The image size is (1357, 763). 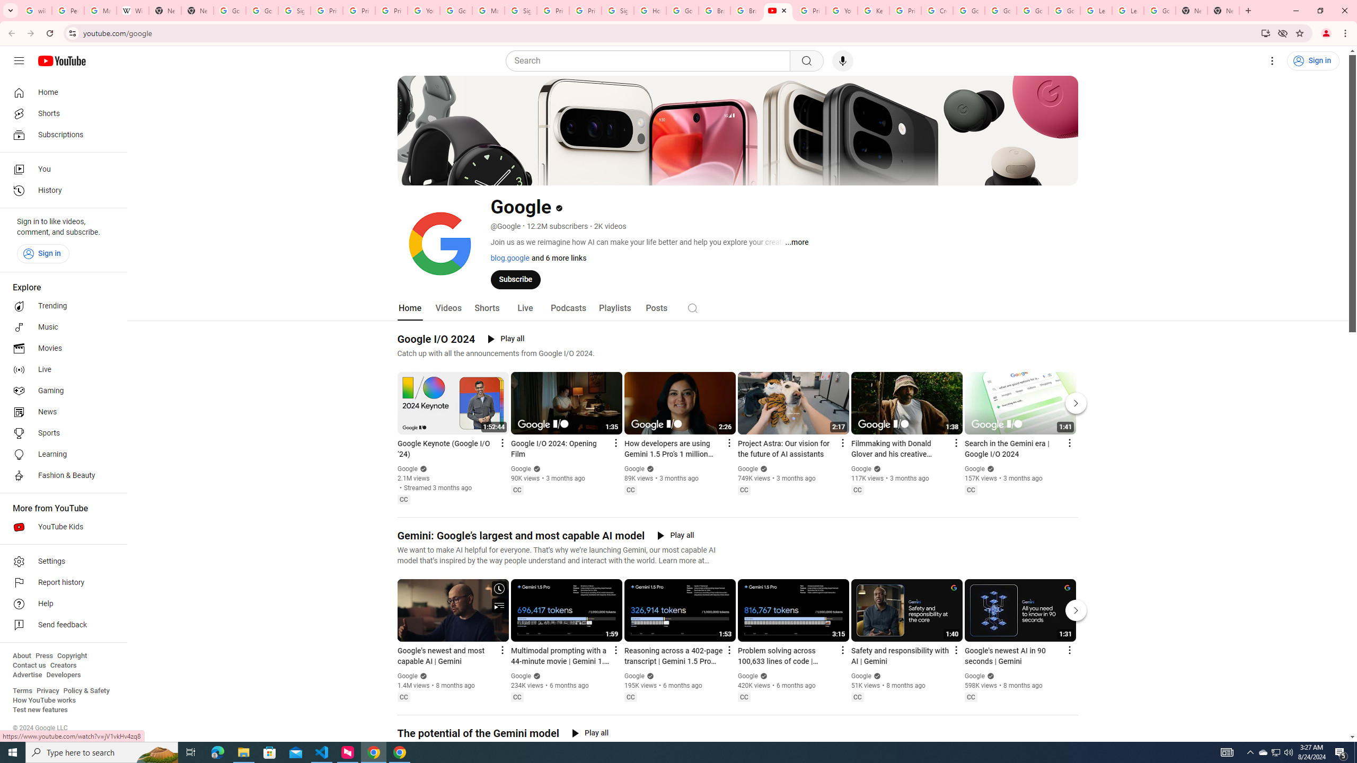 What do you see at coordinates (521, 11) in the screenshot?
I see `Sign in - Google Accounts` at bounding box center [521, 11].